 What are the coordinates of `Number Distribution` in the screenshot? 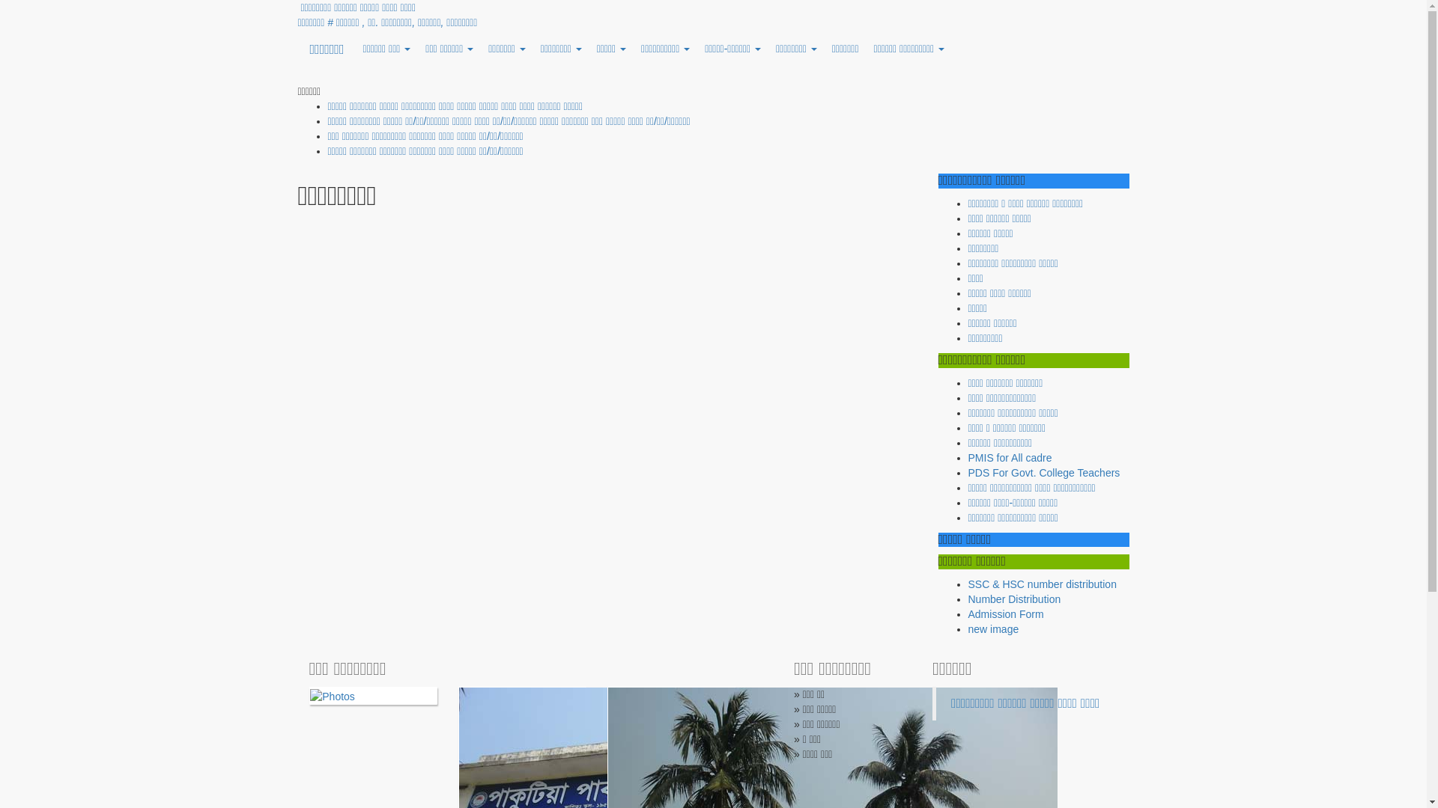 It's located at (1014, 599).